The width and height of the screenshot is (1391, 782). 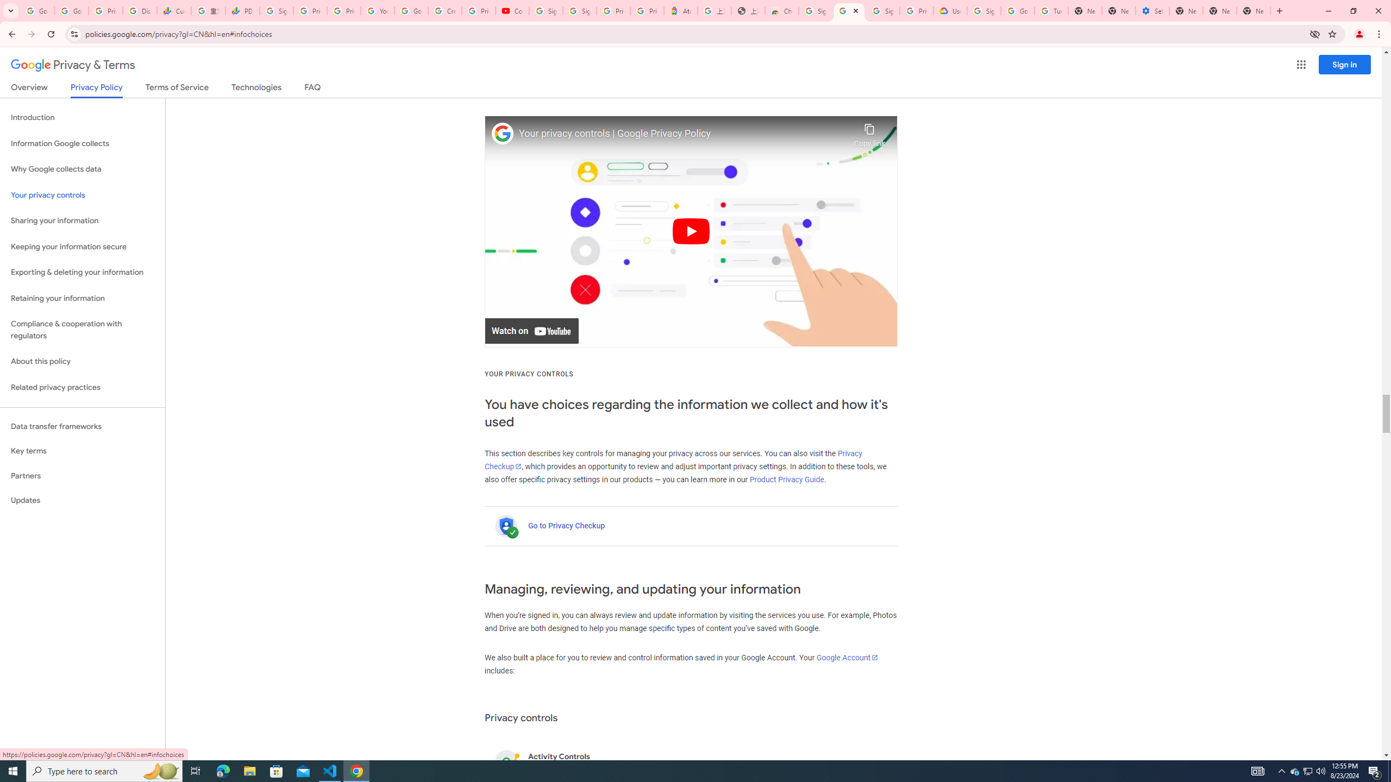 What do you see at coordinates (445, 11) in the screenshot?
I see `Create your Google Account` at bounding box center [445, 11].